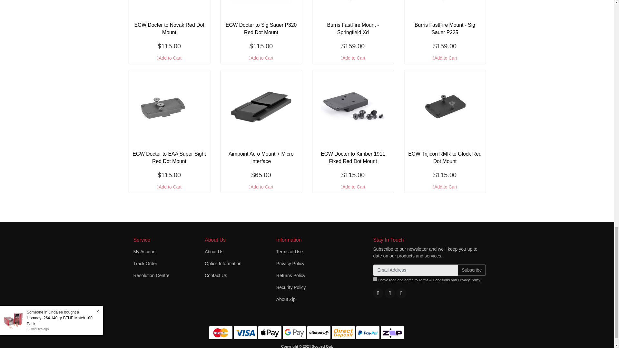 The image size is (619, 348). Describe the element at coordinates (353, 187) in the screenshot. I see `Add EGW Docter to Kimber 1911 Fixed  Red Dot Mount to Cart` at that location.